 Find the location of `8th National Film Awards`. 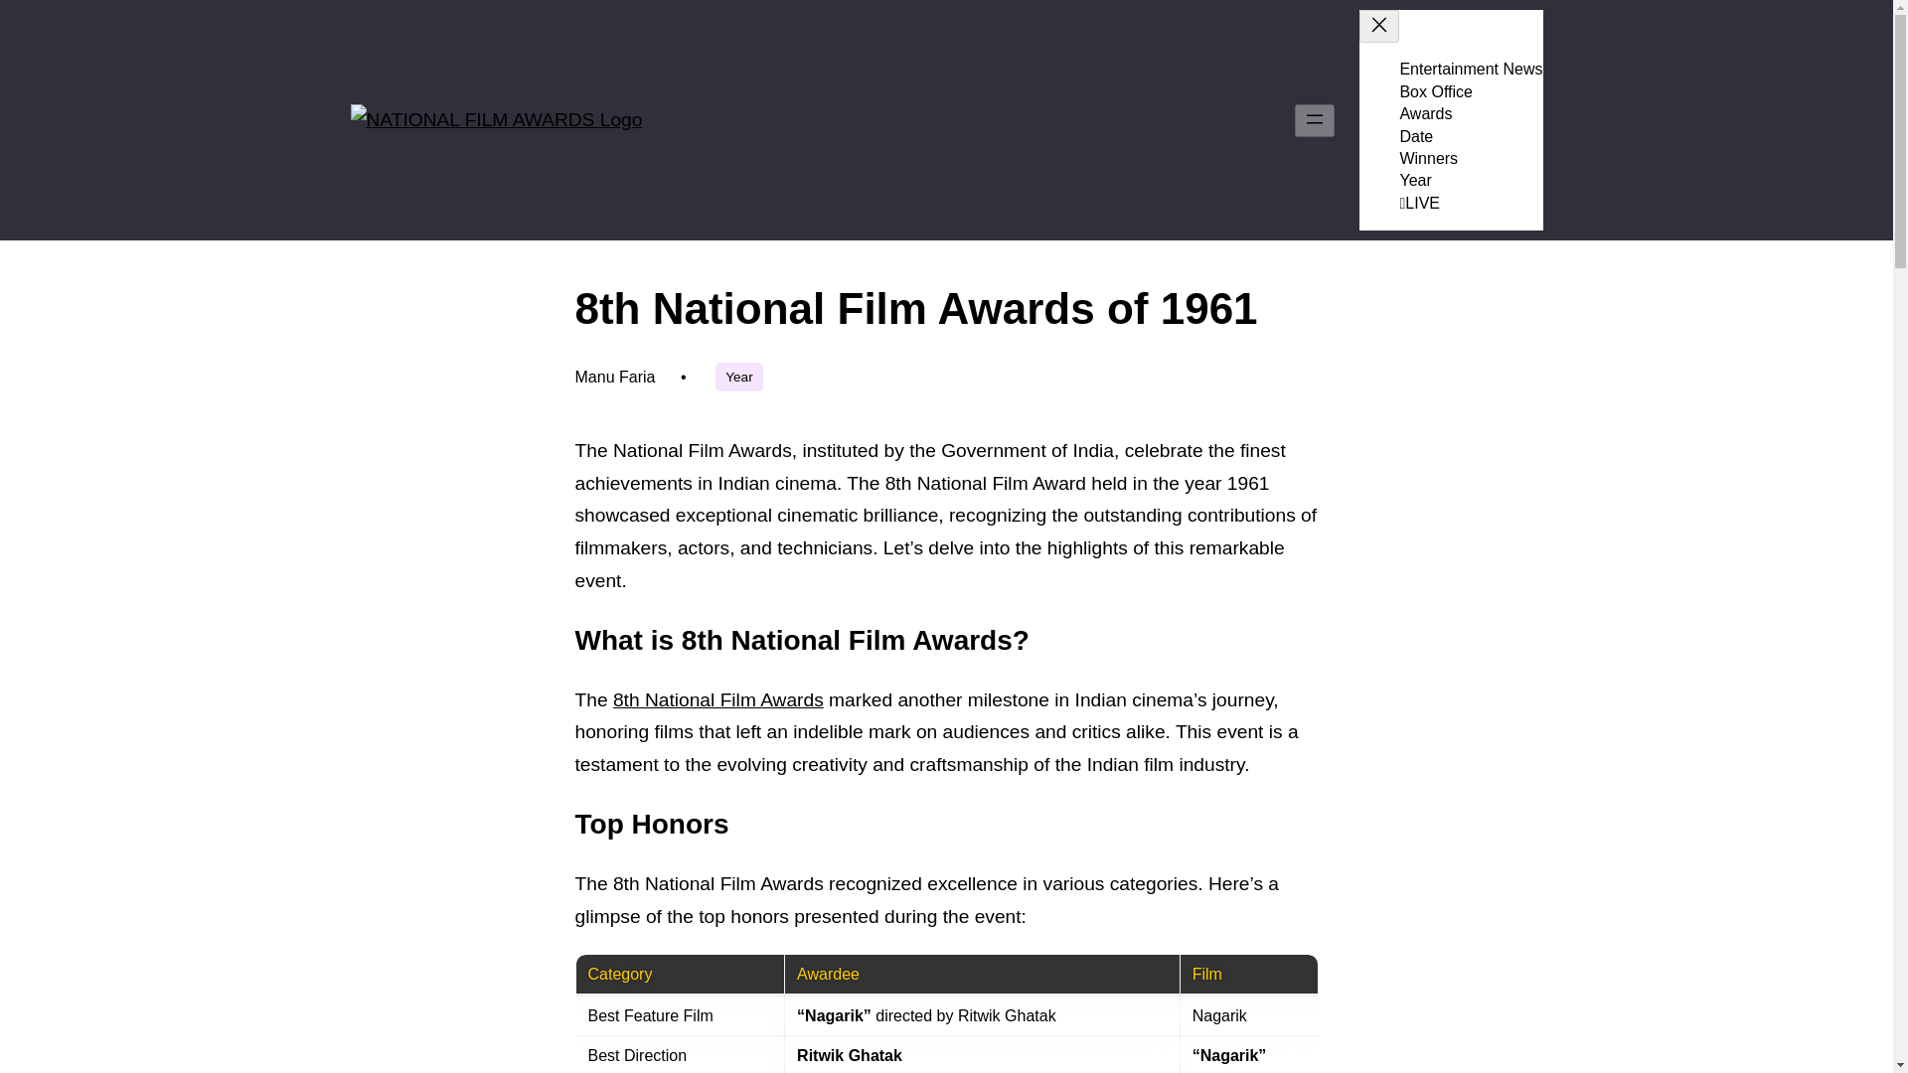

8th National Film Awards is located at coordinates (717, 699).